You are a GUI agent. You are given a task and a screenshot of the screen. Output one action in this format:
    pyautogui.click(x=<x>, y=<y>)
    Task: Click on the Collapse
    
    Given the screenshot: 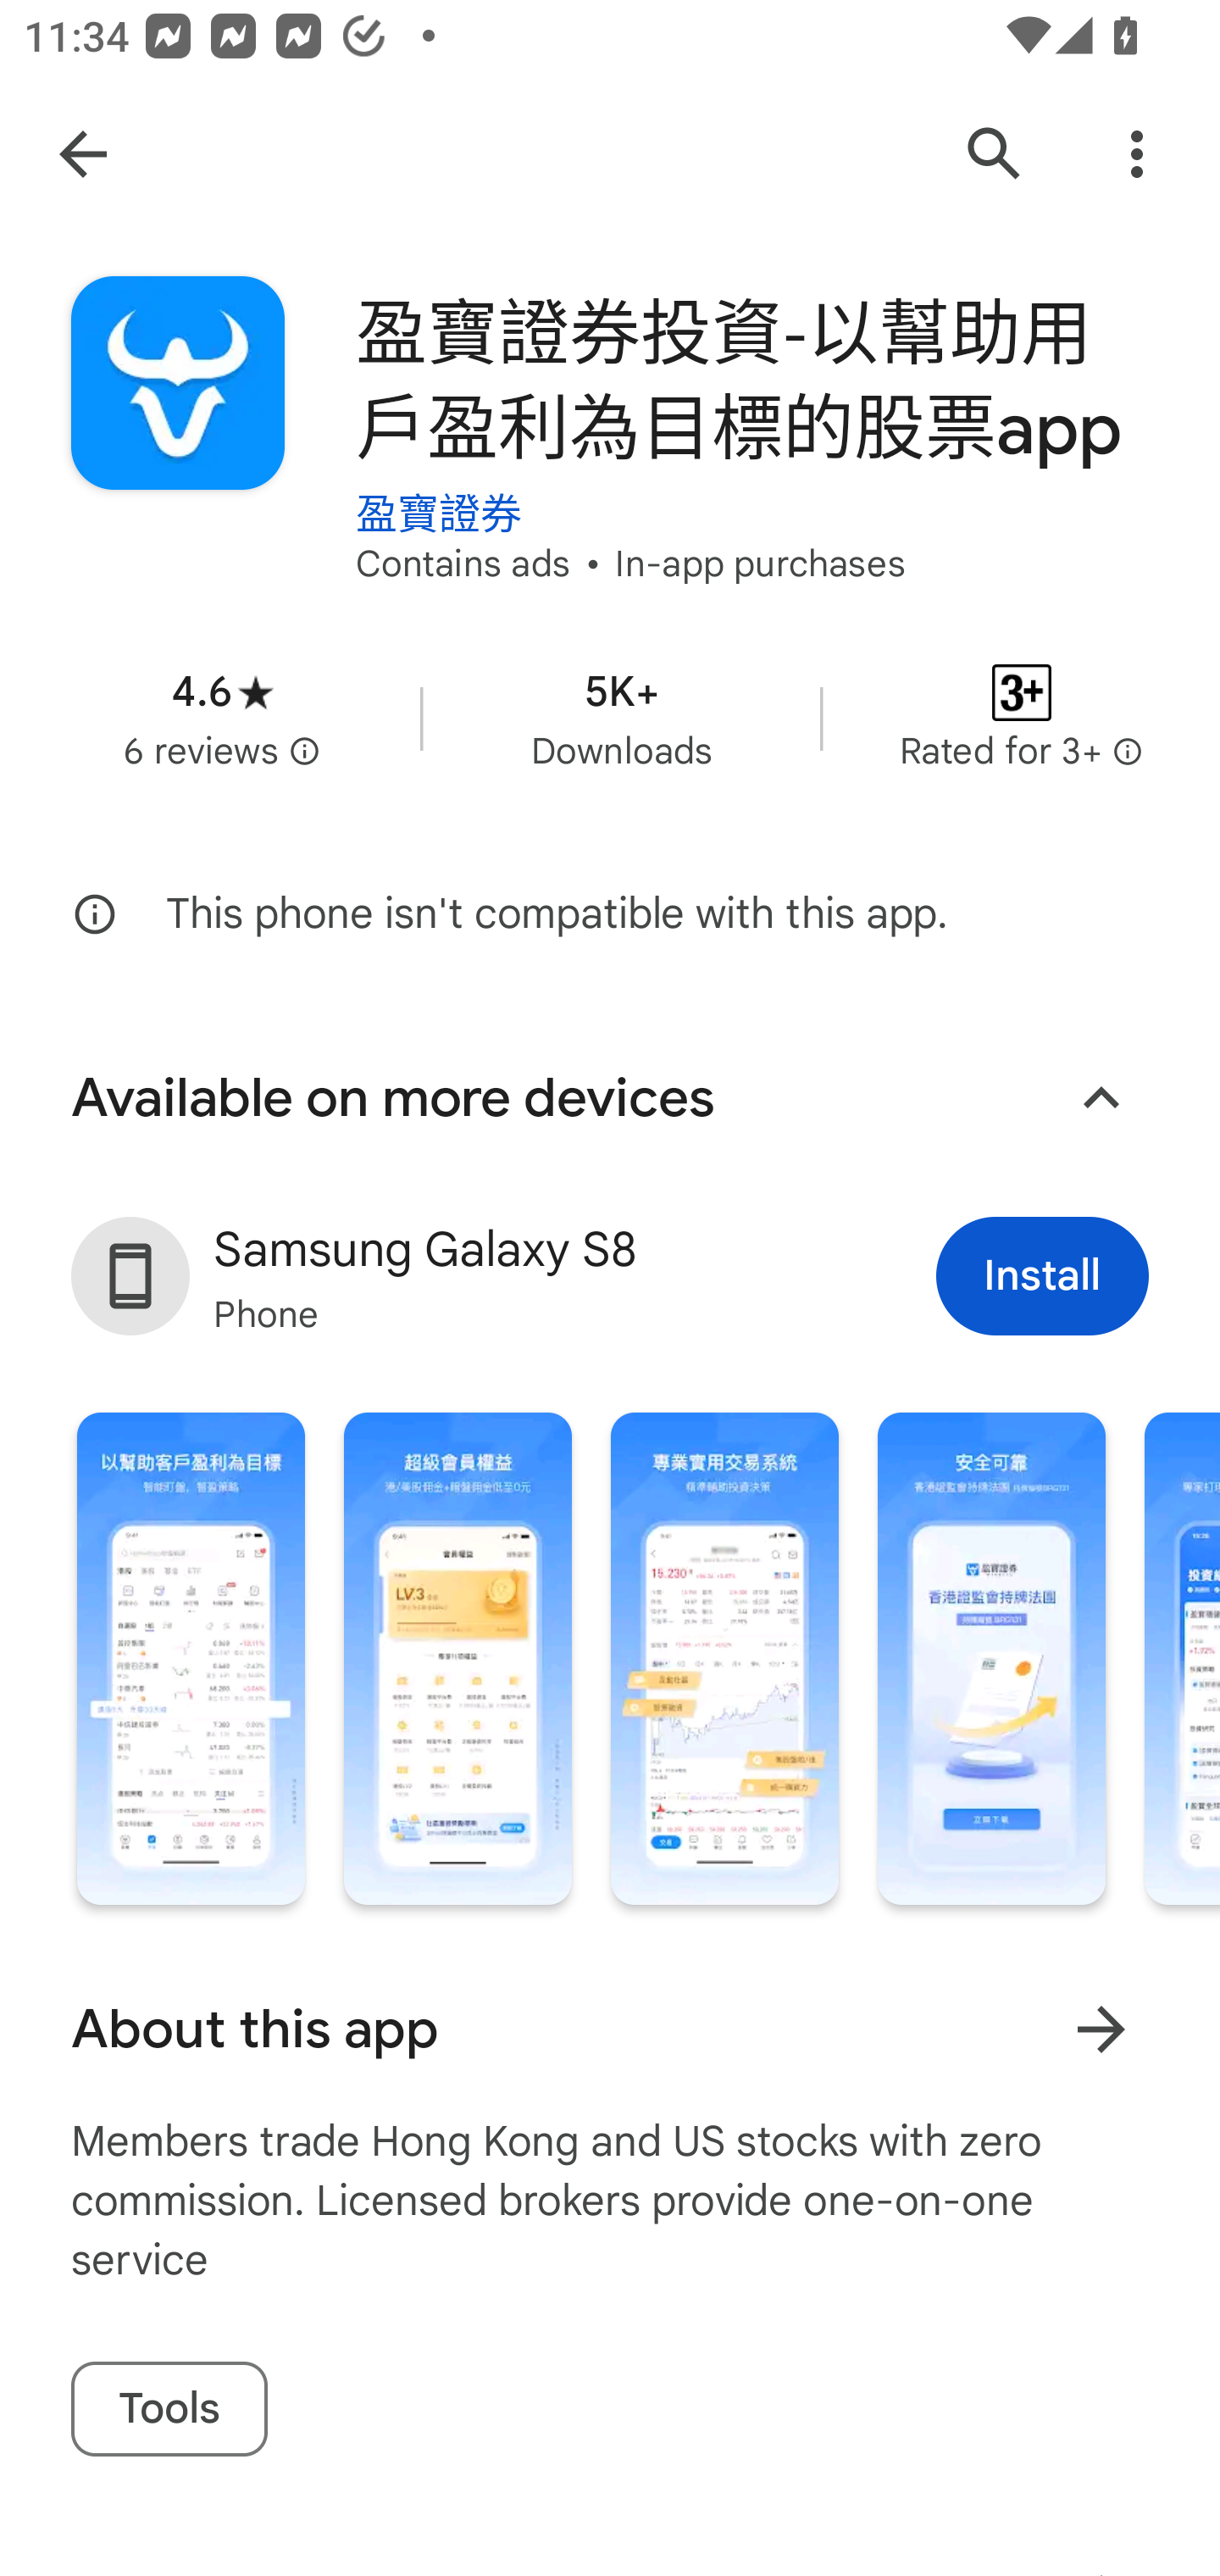 What is the action you would take?
    pyautogui.click(x=1101, y=1098)
    